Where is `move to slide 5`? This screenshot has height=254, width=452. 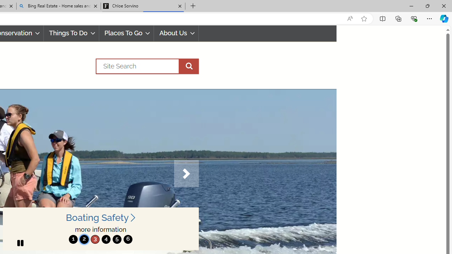
move to slide 5 is located at coordinates (117, 239).